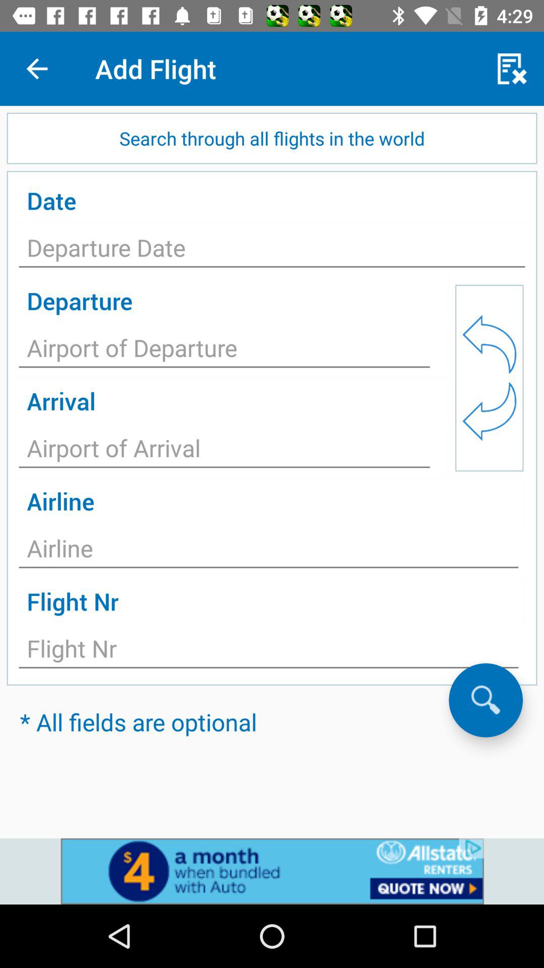  What do you see at coordinates (268, 651) in the screenshot?
I see `search button` at bounding box center [268, 651].